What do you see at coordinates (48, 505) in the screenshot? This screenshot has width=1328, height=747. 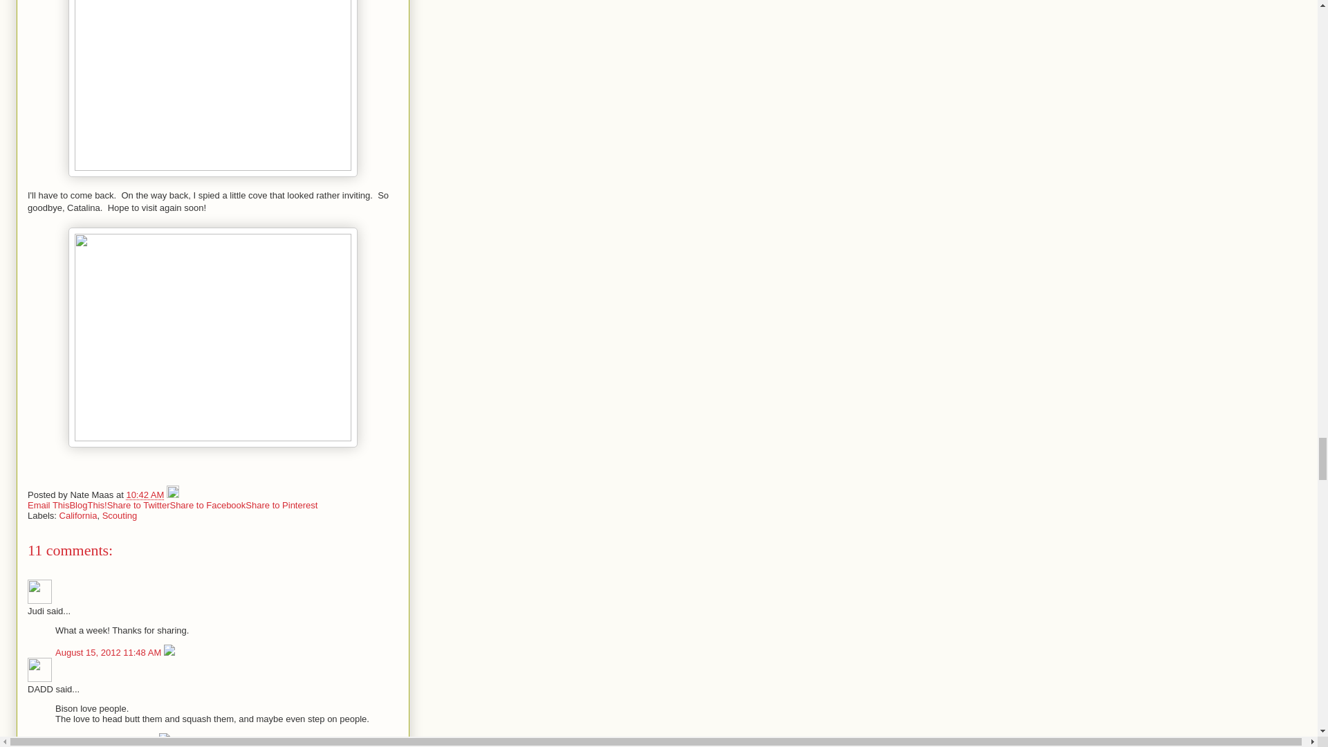 I see `Email This` at bounding box center [48, 505].